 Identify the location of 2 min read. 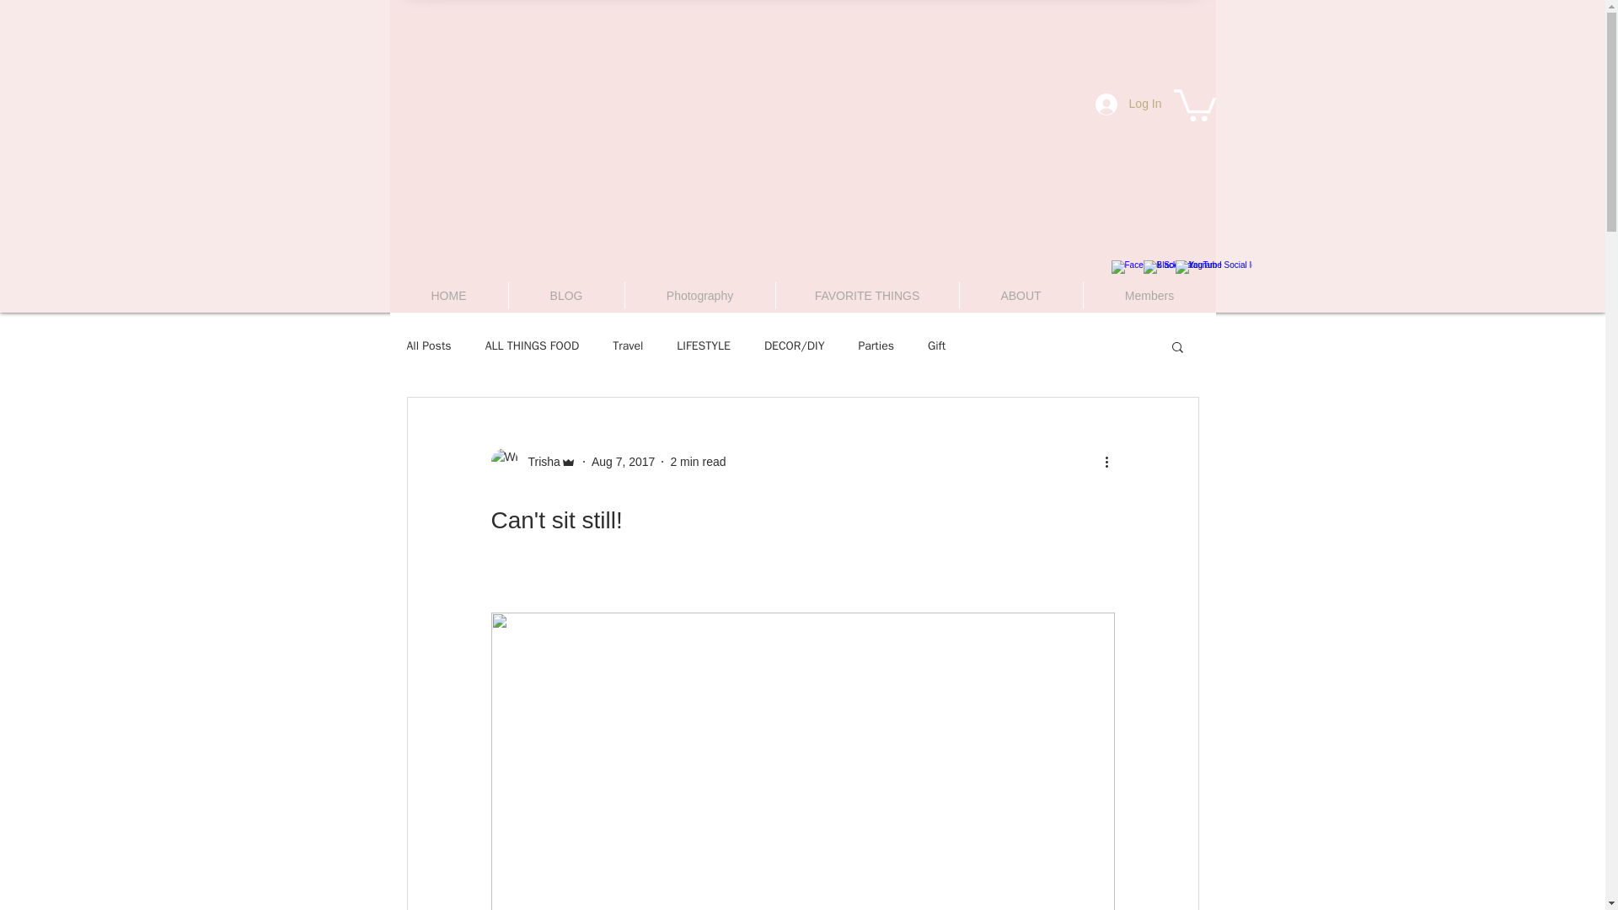
(697, 462).